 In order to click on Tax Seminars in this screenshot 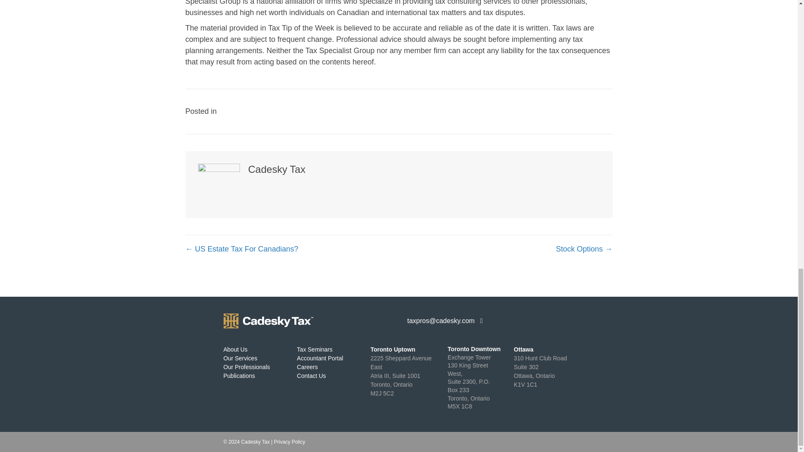, I will do `click(290, 442)`.